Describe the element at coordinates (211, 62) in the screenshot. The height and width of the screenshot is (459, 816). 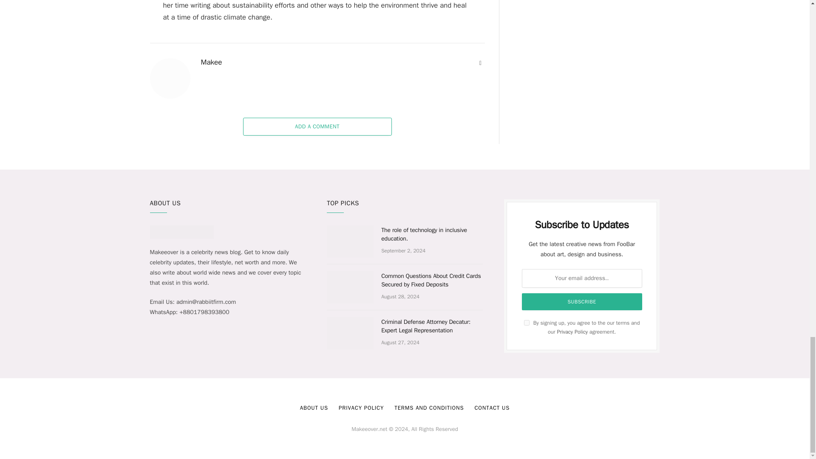
I see `Posts by Makee` at that location.